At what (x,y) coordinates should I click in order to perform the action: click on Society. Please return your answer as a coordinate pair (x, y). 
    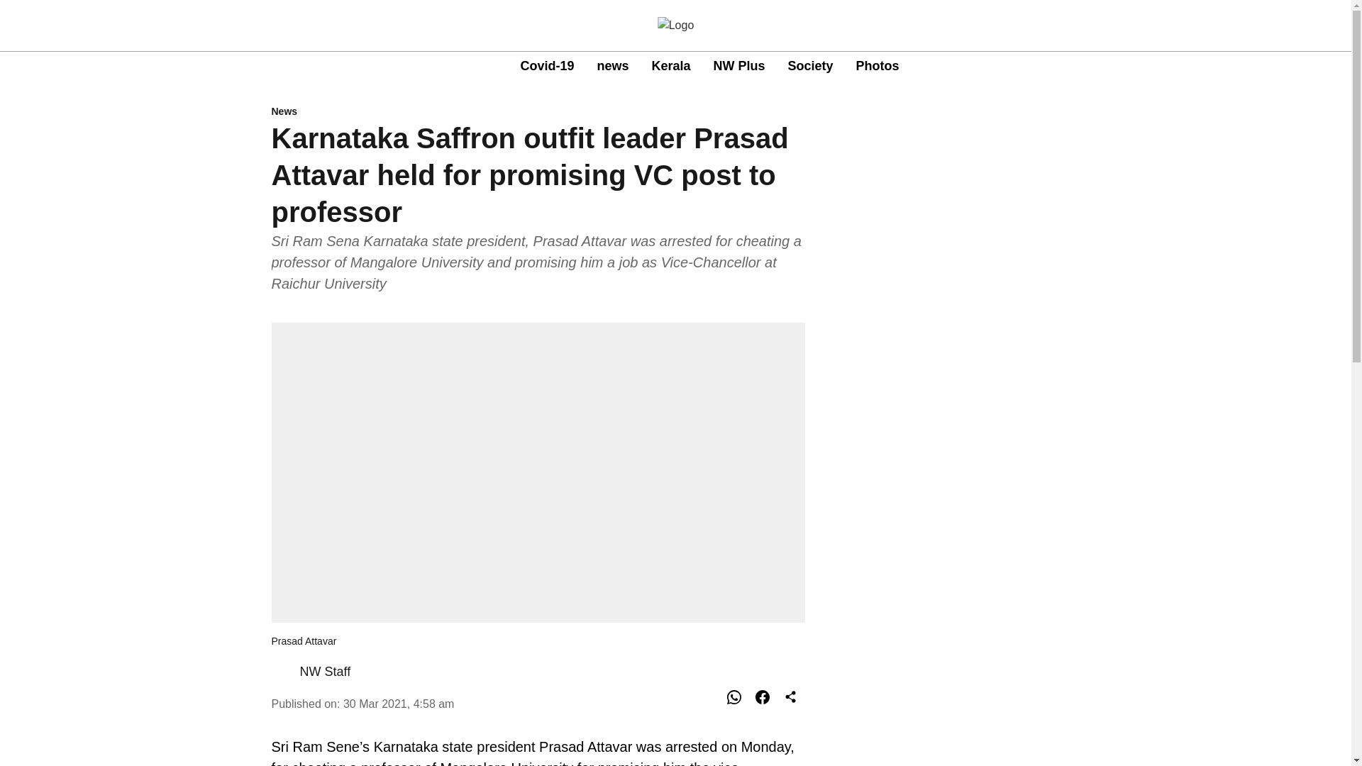
    Looking at the image, I should click on (811, 65).